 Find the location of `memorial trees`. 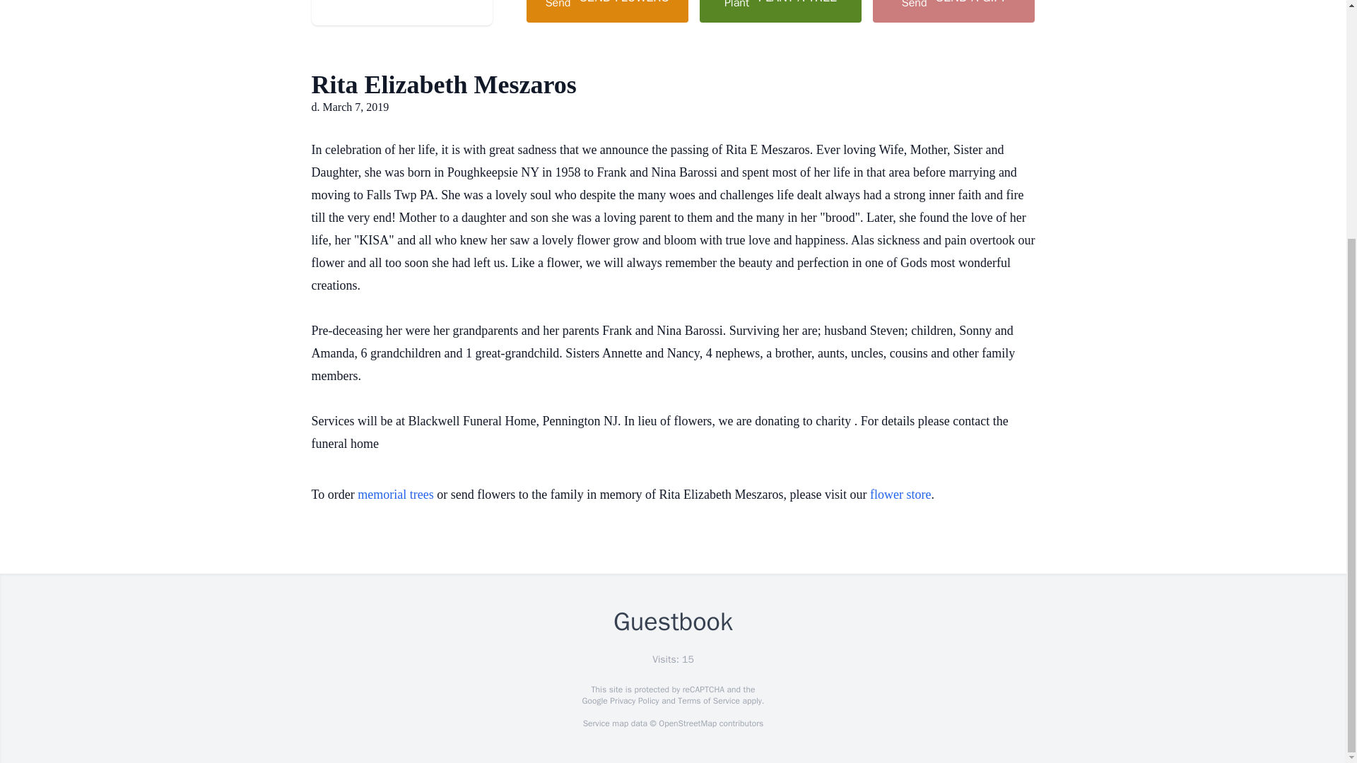

memorial trees is located at coordinates (395, 495).